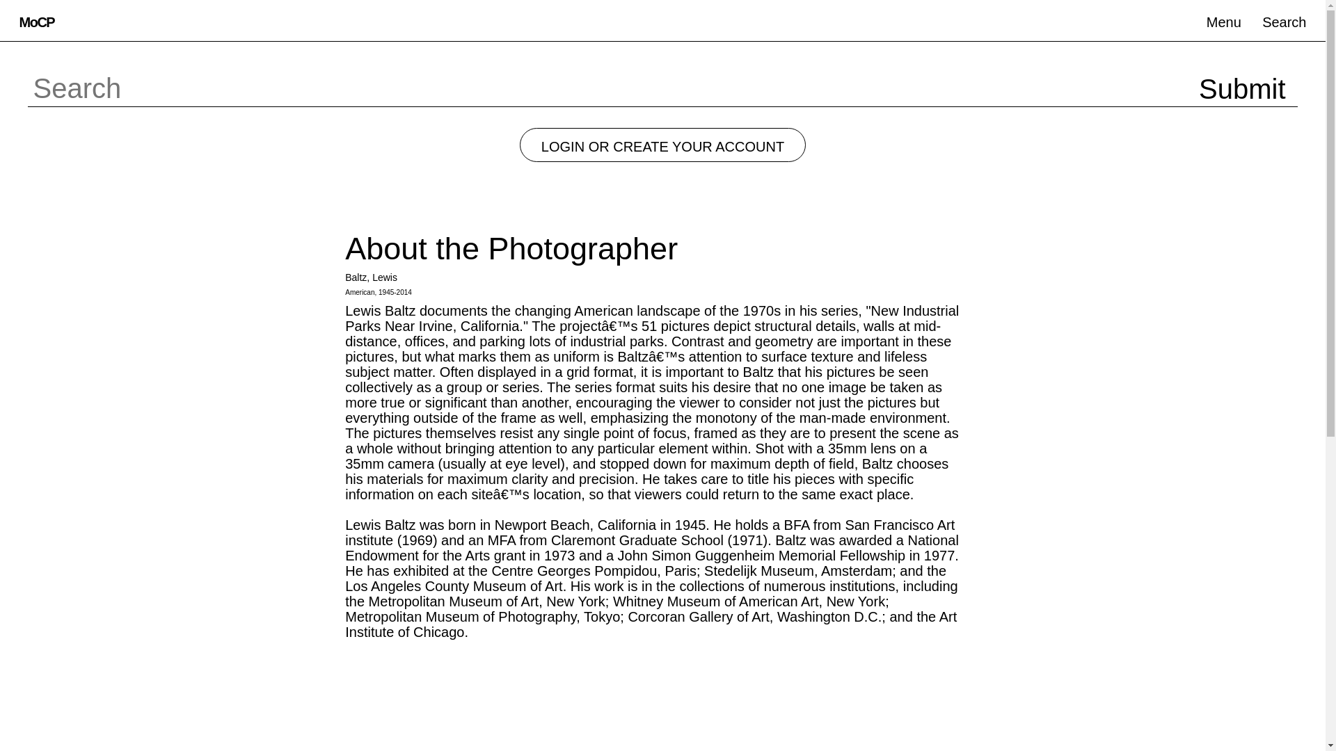 This screenshot has height=751, width=1336. What do you see at coordinates (17, 13) in the screenshot?
I see `Skip to content` at bounding box center [17, 13].